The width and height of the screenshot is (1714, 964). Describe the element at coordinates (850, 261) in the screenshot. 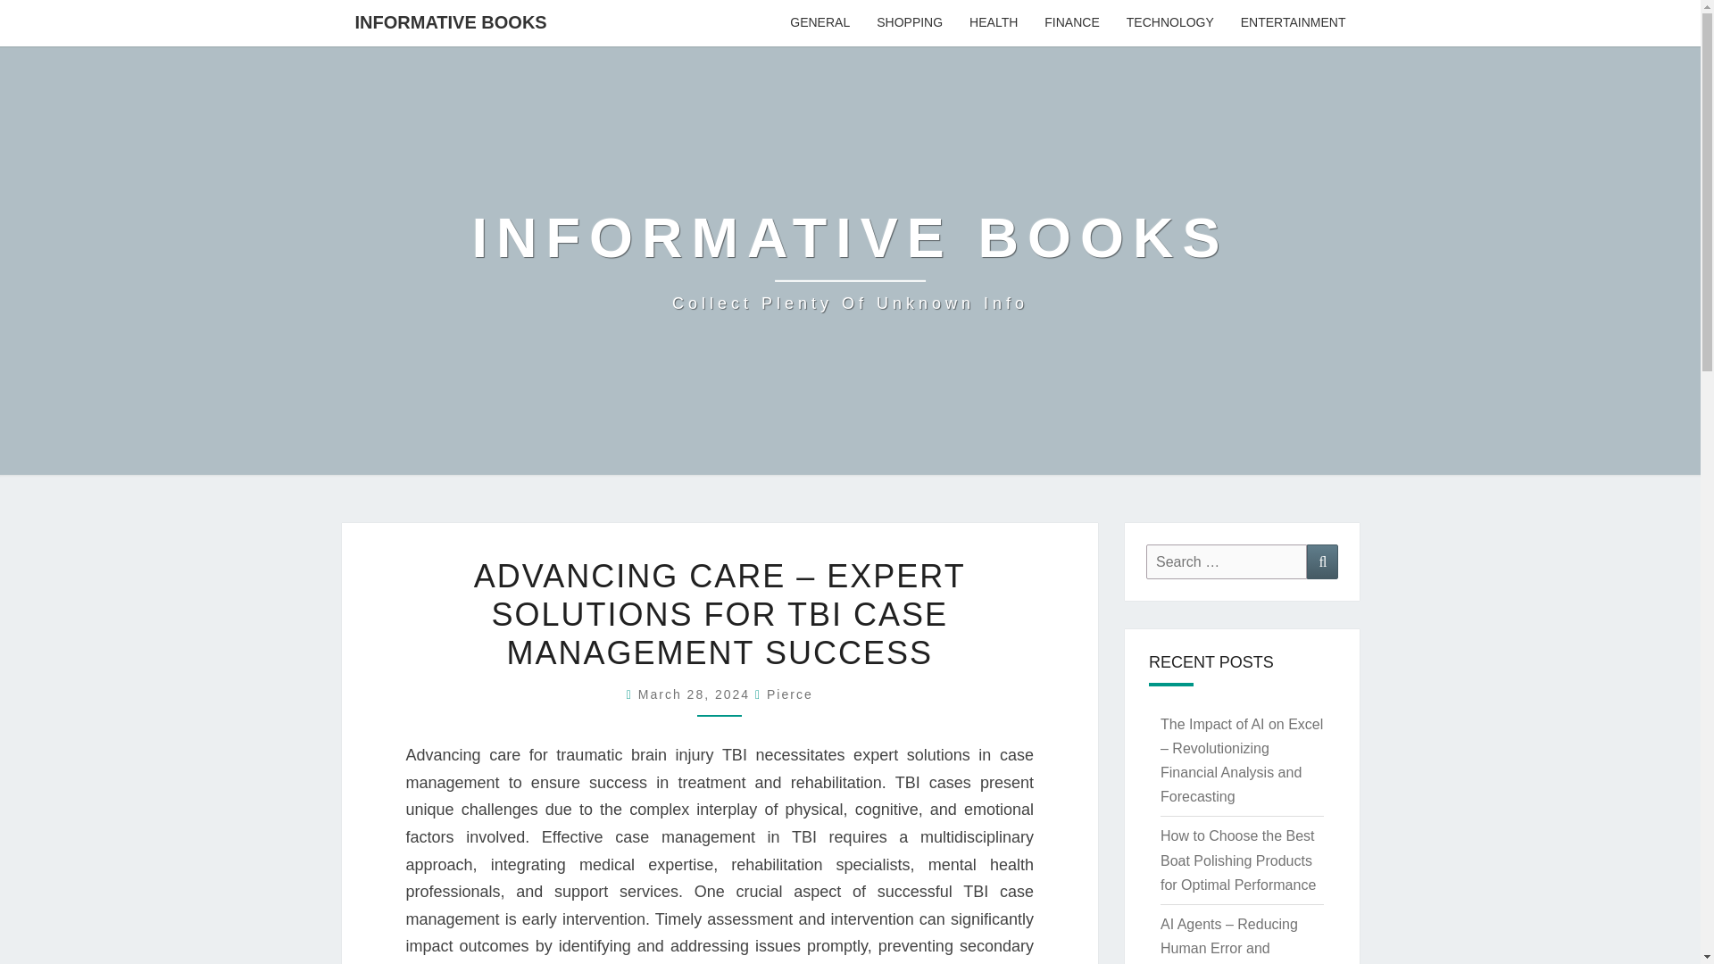

I see `Informative books` at that location.